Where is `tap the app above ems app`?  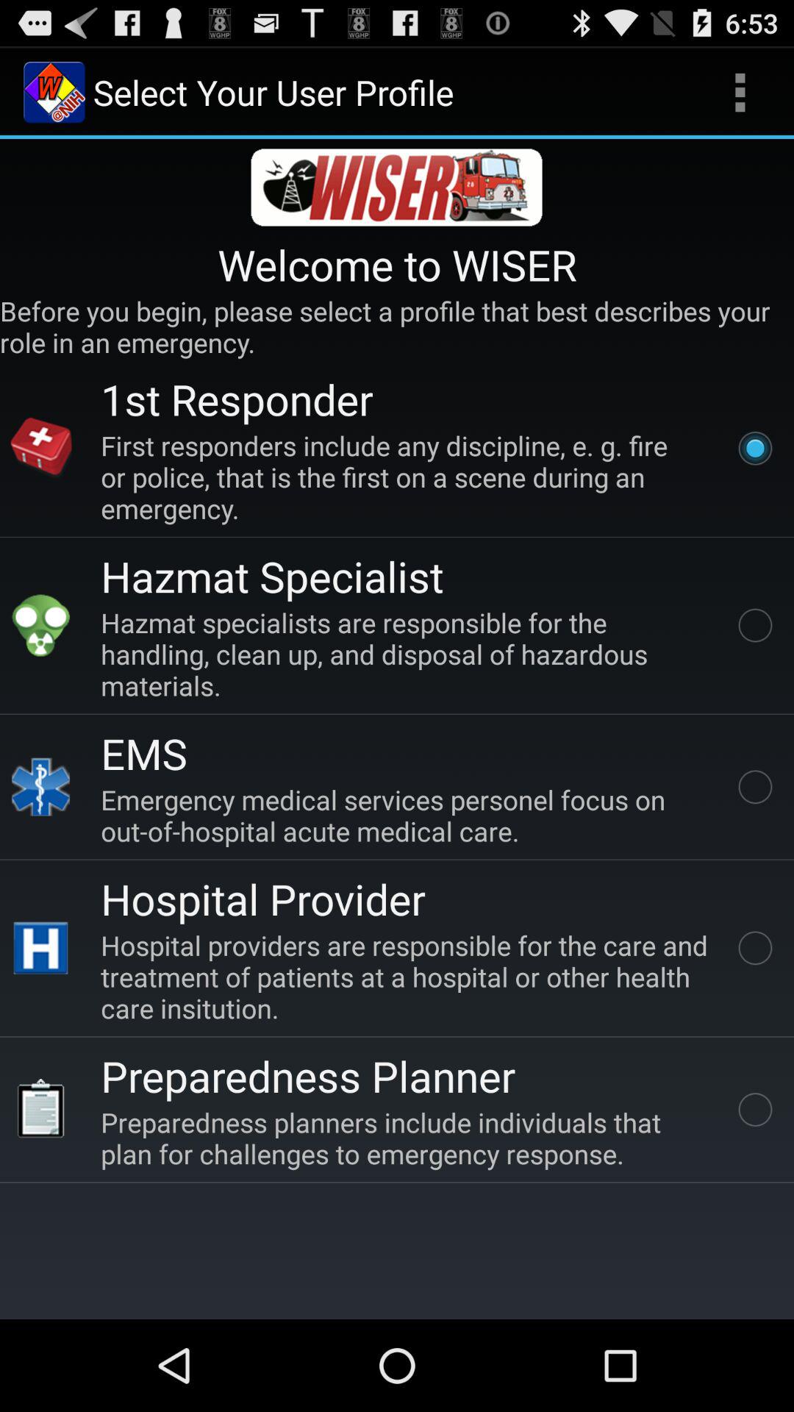 tap the app above ems app is located at coordinates (407, 653).